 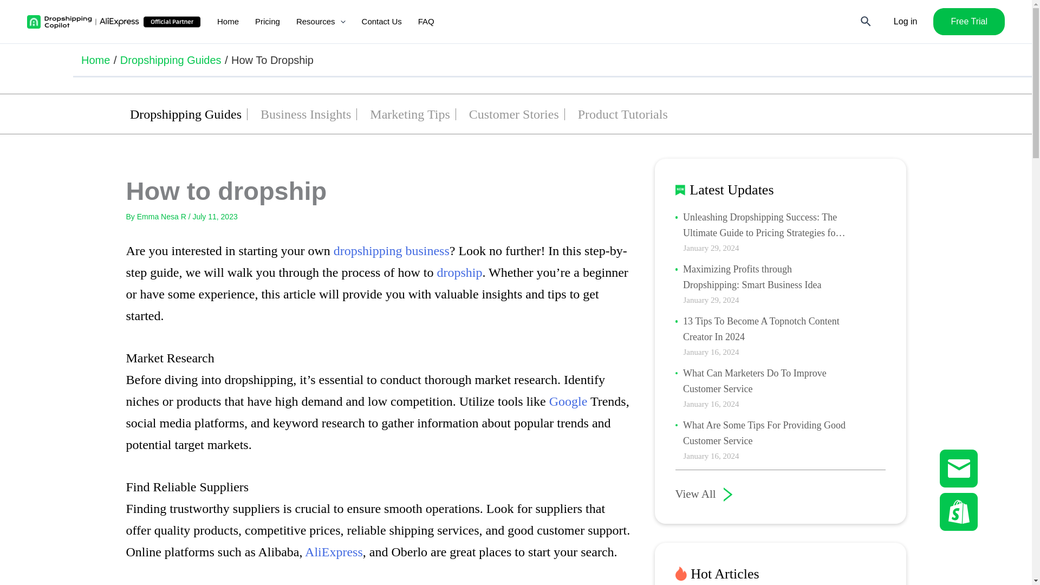 I want to click on Contact Us, so click(x=381, y=22).